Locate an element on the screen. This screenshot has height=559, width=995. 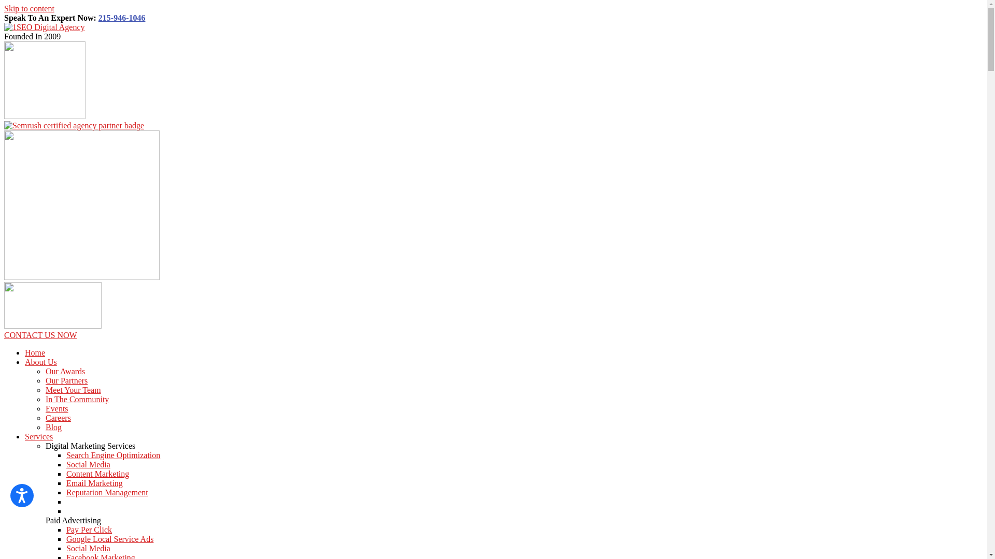
Google Local Service Ads is located at coordinates (110, 539).